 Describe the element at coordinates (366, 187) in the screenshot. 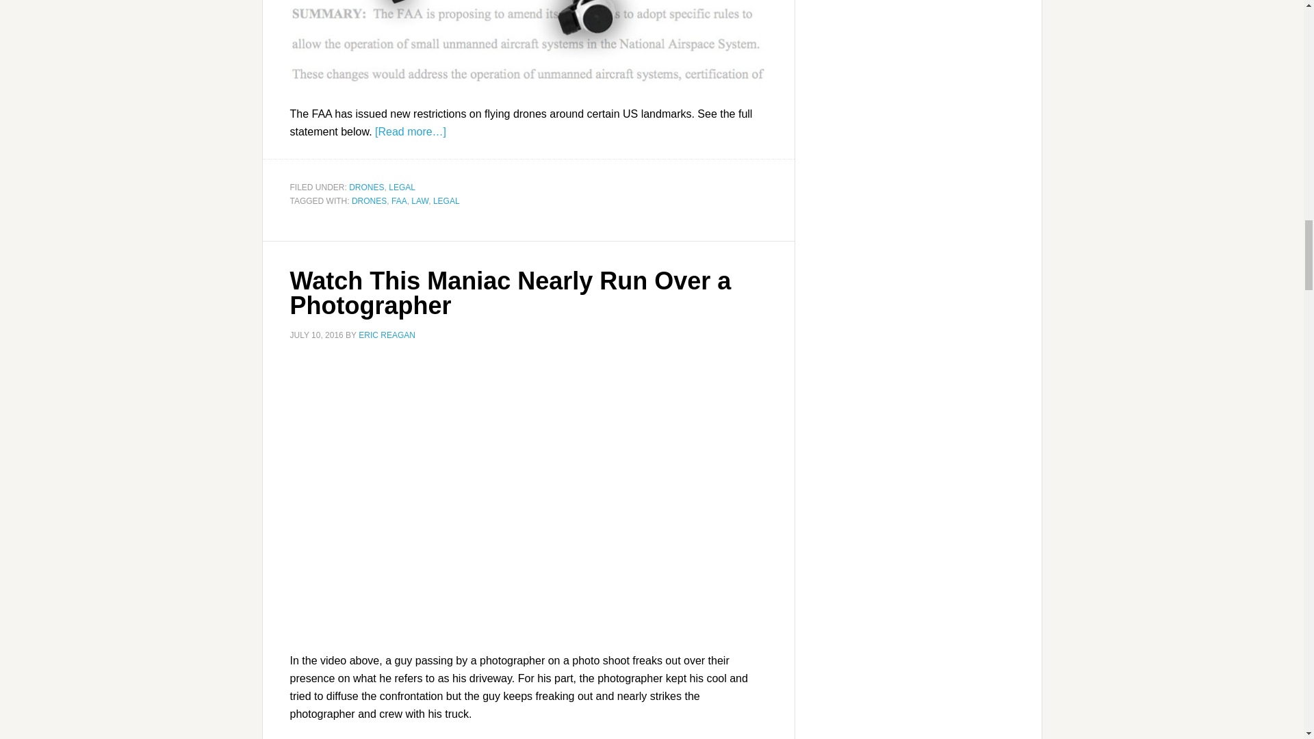

I see `DRONES` at that location.